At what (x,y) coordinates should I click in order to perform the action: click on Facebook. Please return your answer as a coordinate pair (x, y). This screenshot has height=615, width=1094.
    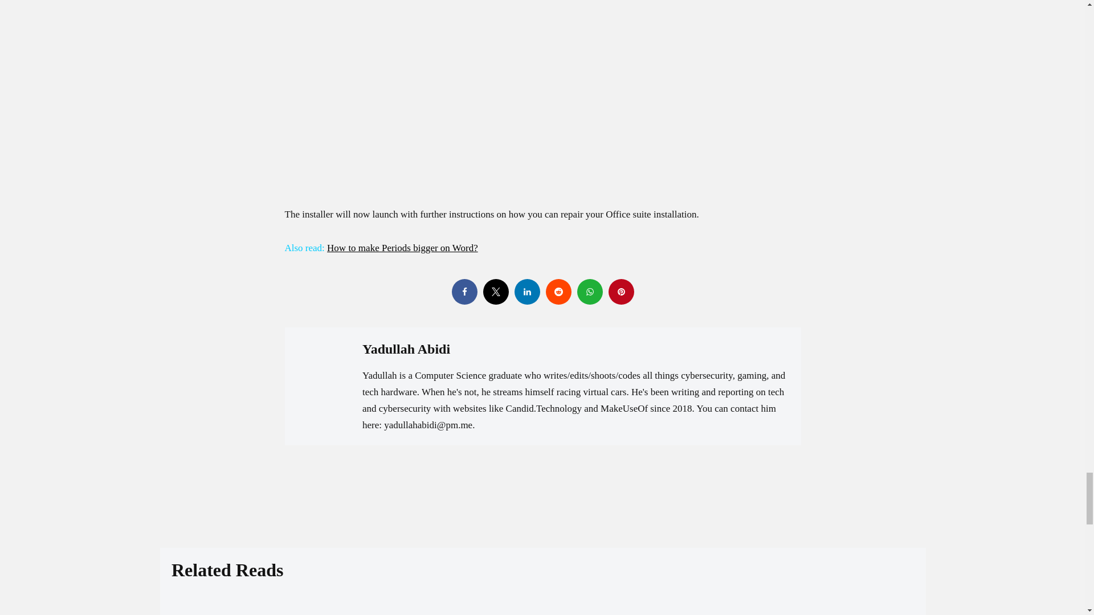
    Looking at the image, I should click on (464, 292).